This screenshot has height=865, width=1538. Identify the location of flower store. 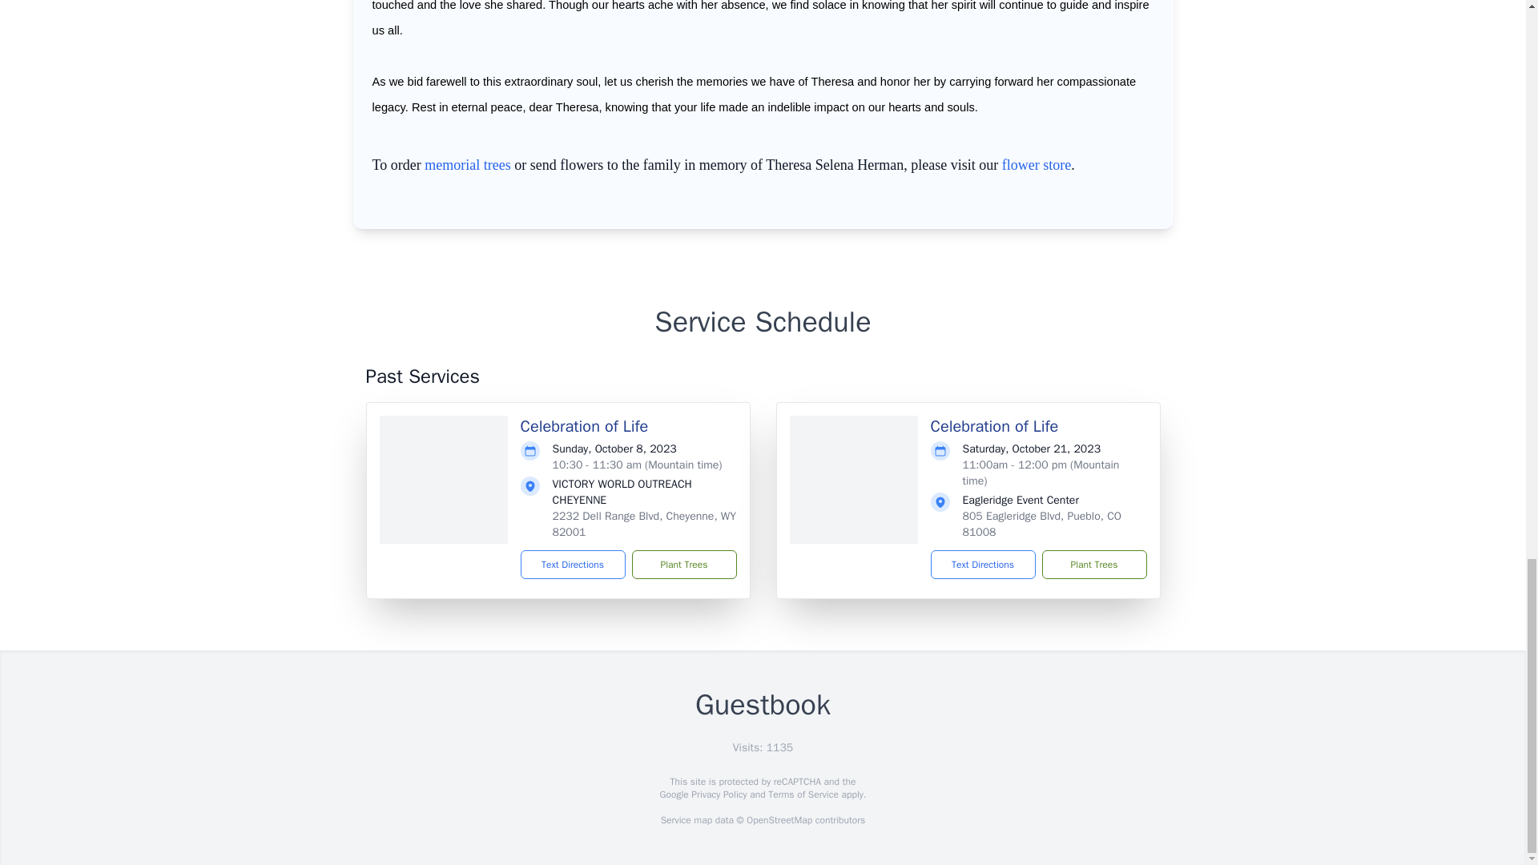
(1037, 165).